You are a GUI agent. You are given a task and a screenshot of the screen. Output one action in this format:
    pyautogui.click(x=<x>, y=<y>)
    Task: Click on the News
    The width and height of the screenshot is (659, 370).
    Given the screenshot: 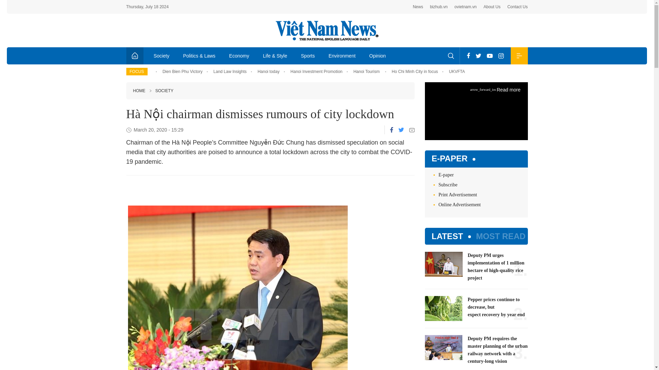 What is the action you would take?
    pyautogui.click(x=418, y=7)
    